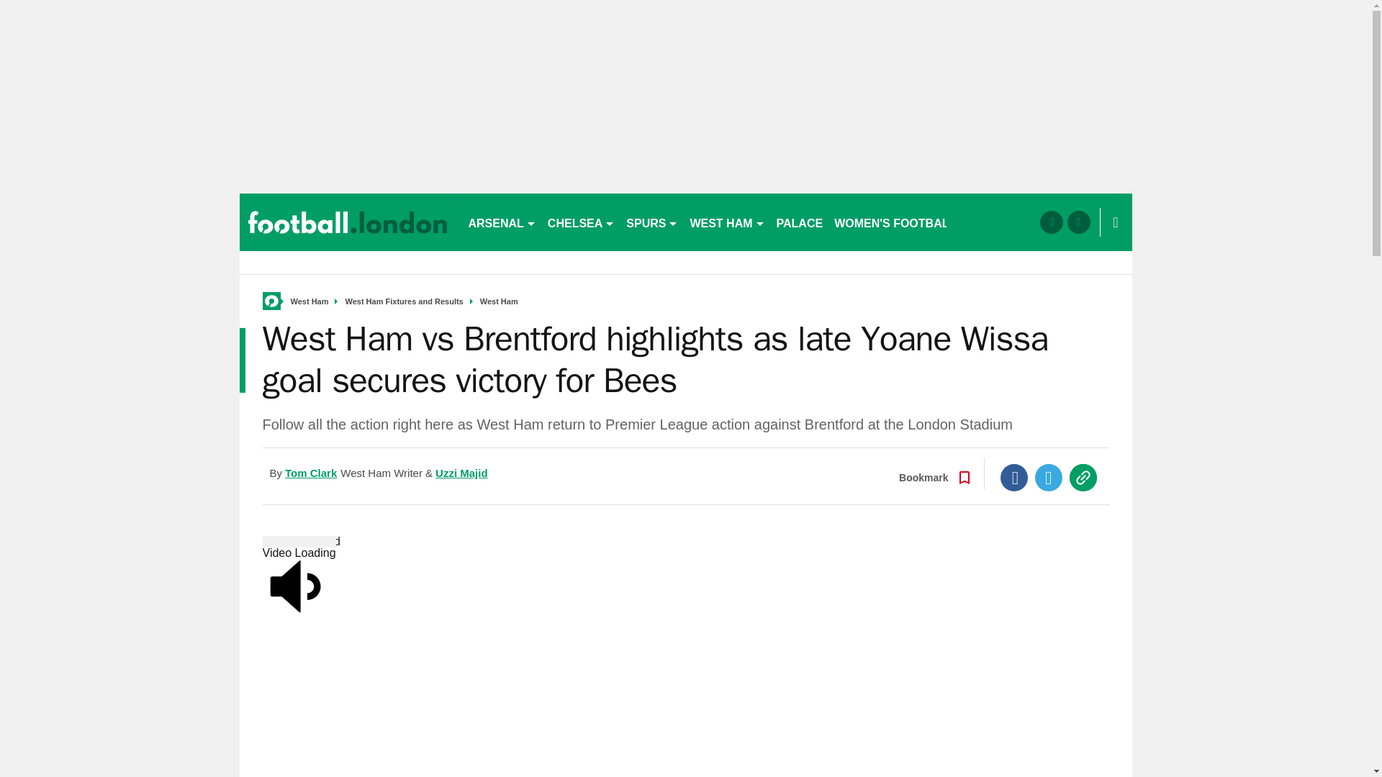 The width and height of the screenshot is (1382, 777). What do you see at coordinates (800, 222) in the screenshot?
I see `PALACE` at bounding box center [800, 222].